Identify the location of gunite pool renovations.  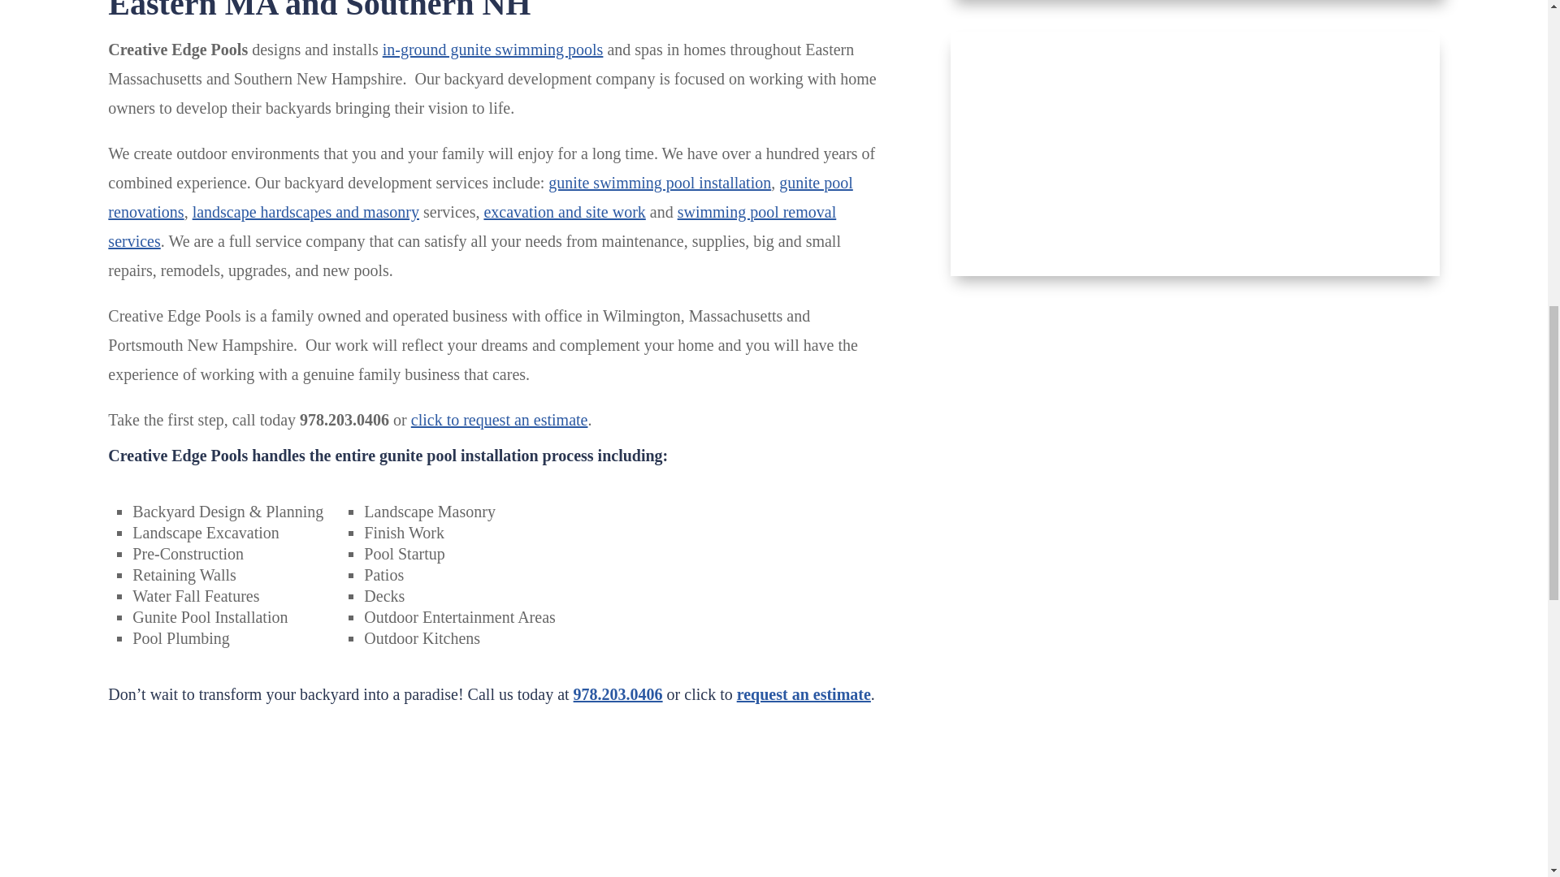
(479, 197).